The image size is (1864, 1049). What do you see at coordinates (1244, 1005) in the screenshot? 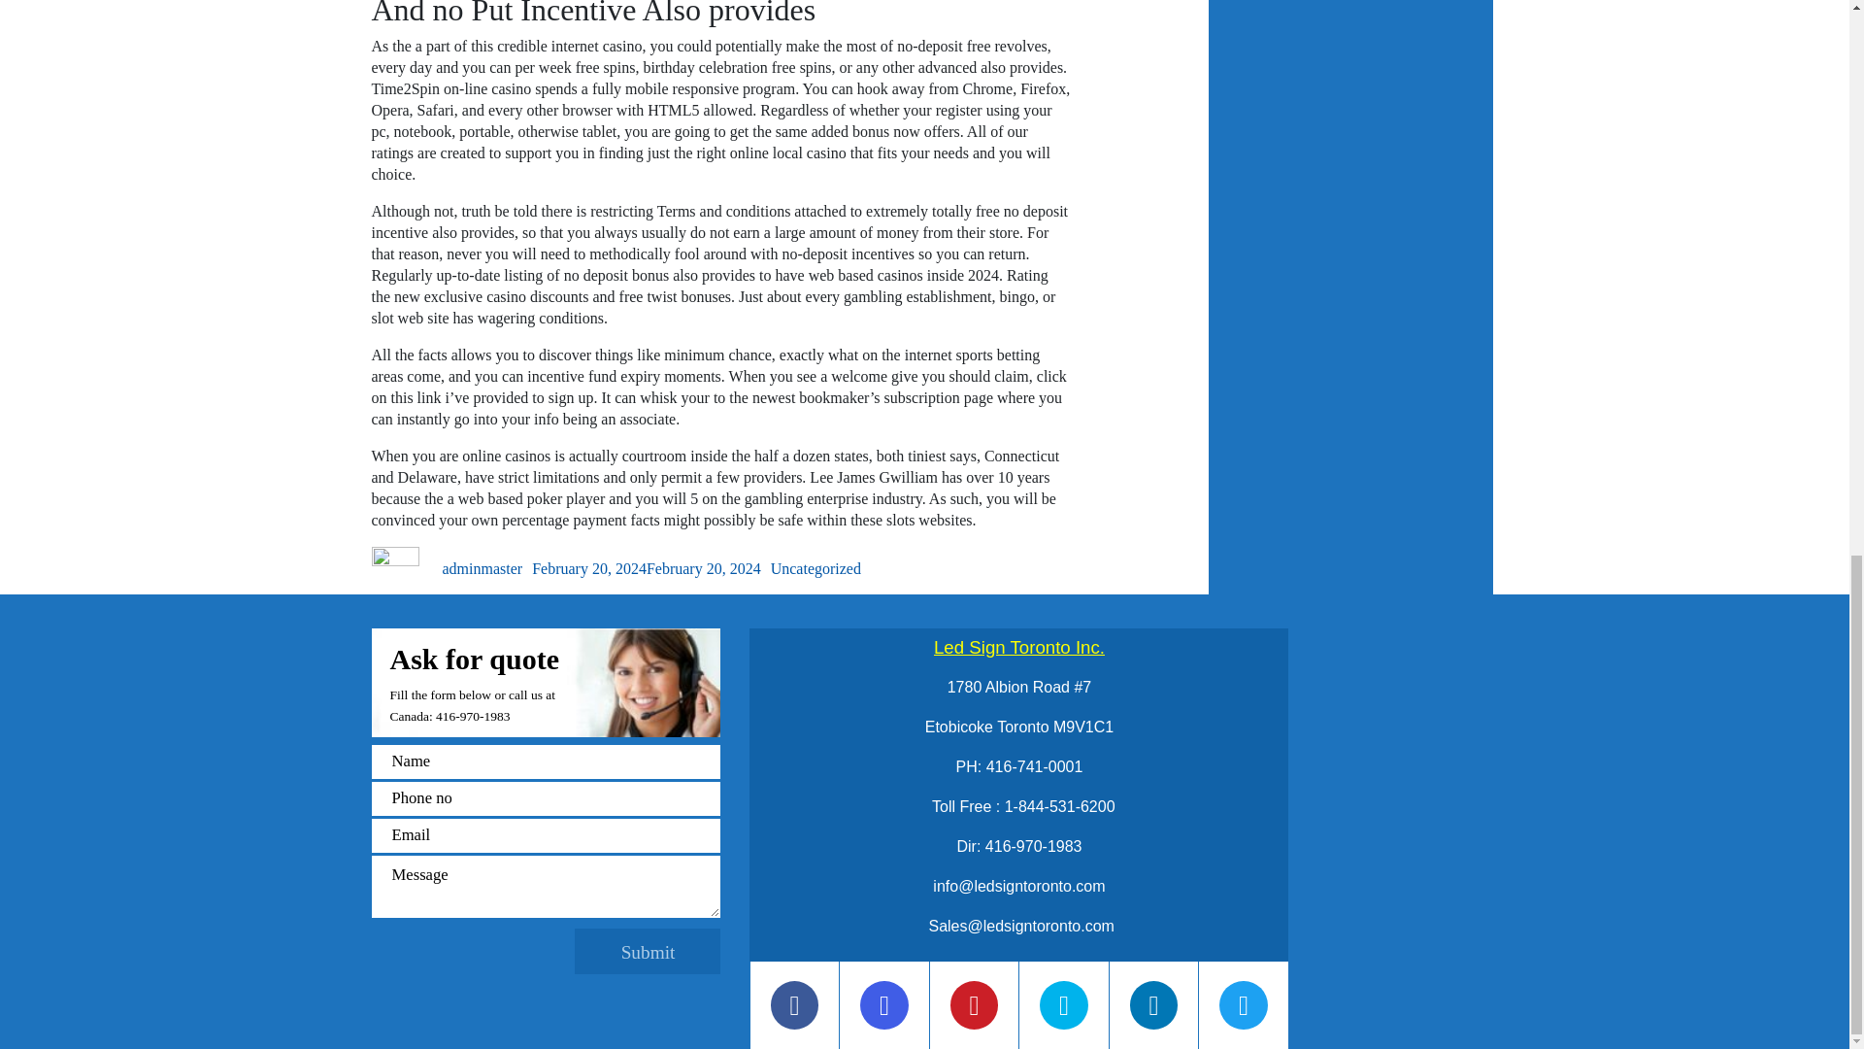
I see `Twitter` at bounding box center [1244, 1005].